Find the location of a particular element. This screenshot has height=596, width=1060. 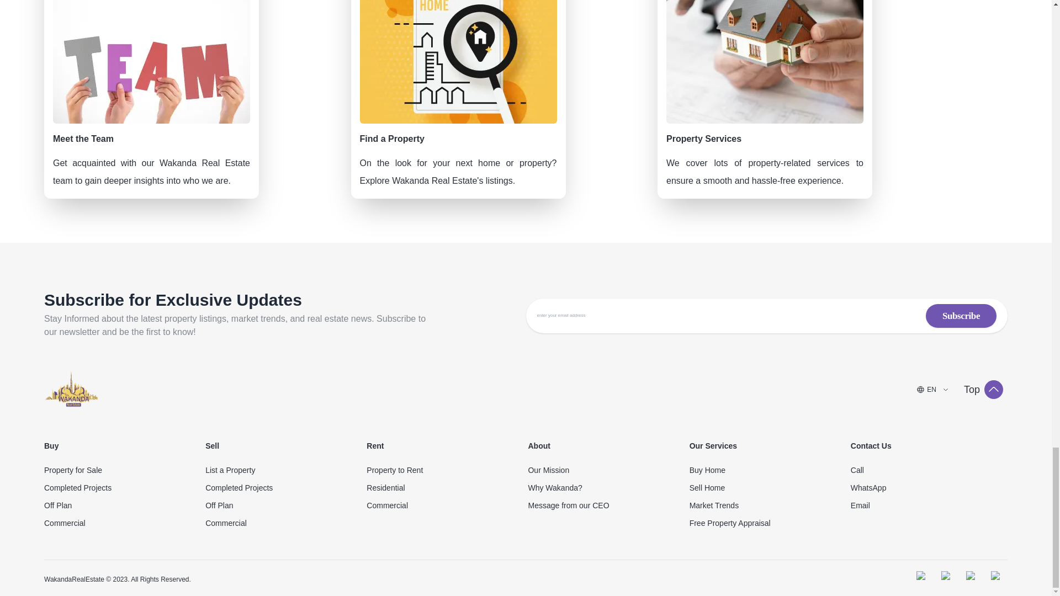

Buy Home is located at coordinates (767, 470).